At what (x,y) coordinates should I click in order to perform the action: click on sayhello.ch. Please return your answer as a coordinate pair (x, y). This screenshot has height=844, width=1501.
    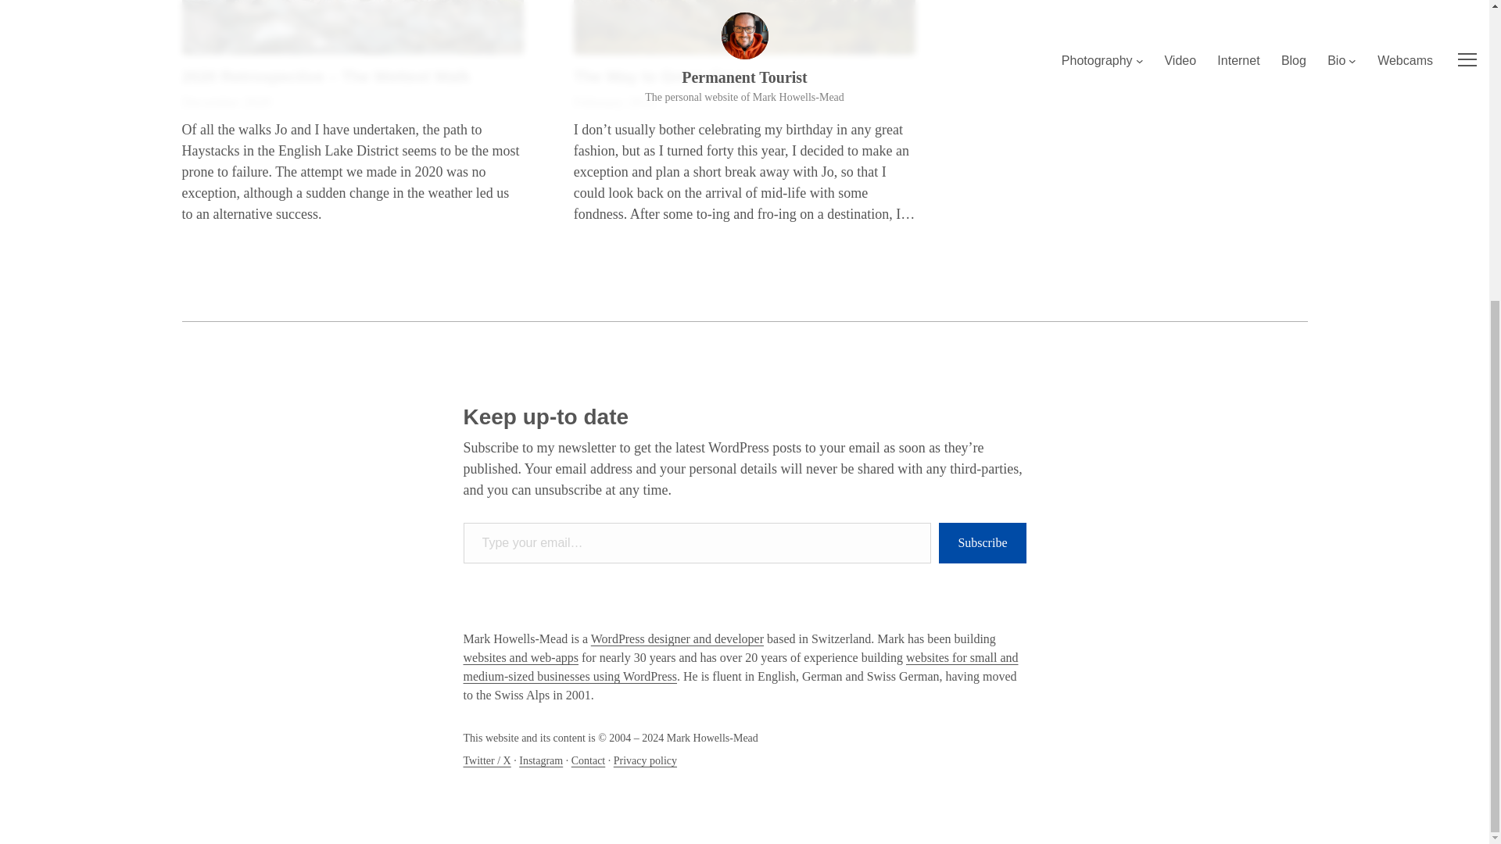
    Looking at the image, I should click on (740, 666).